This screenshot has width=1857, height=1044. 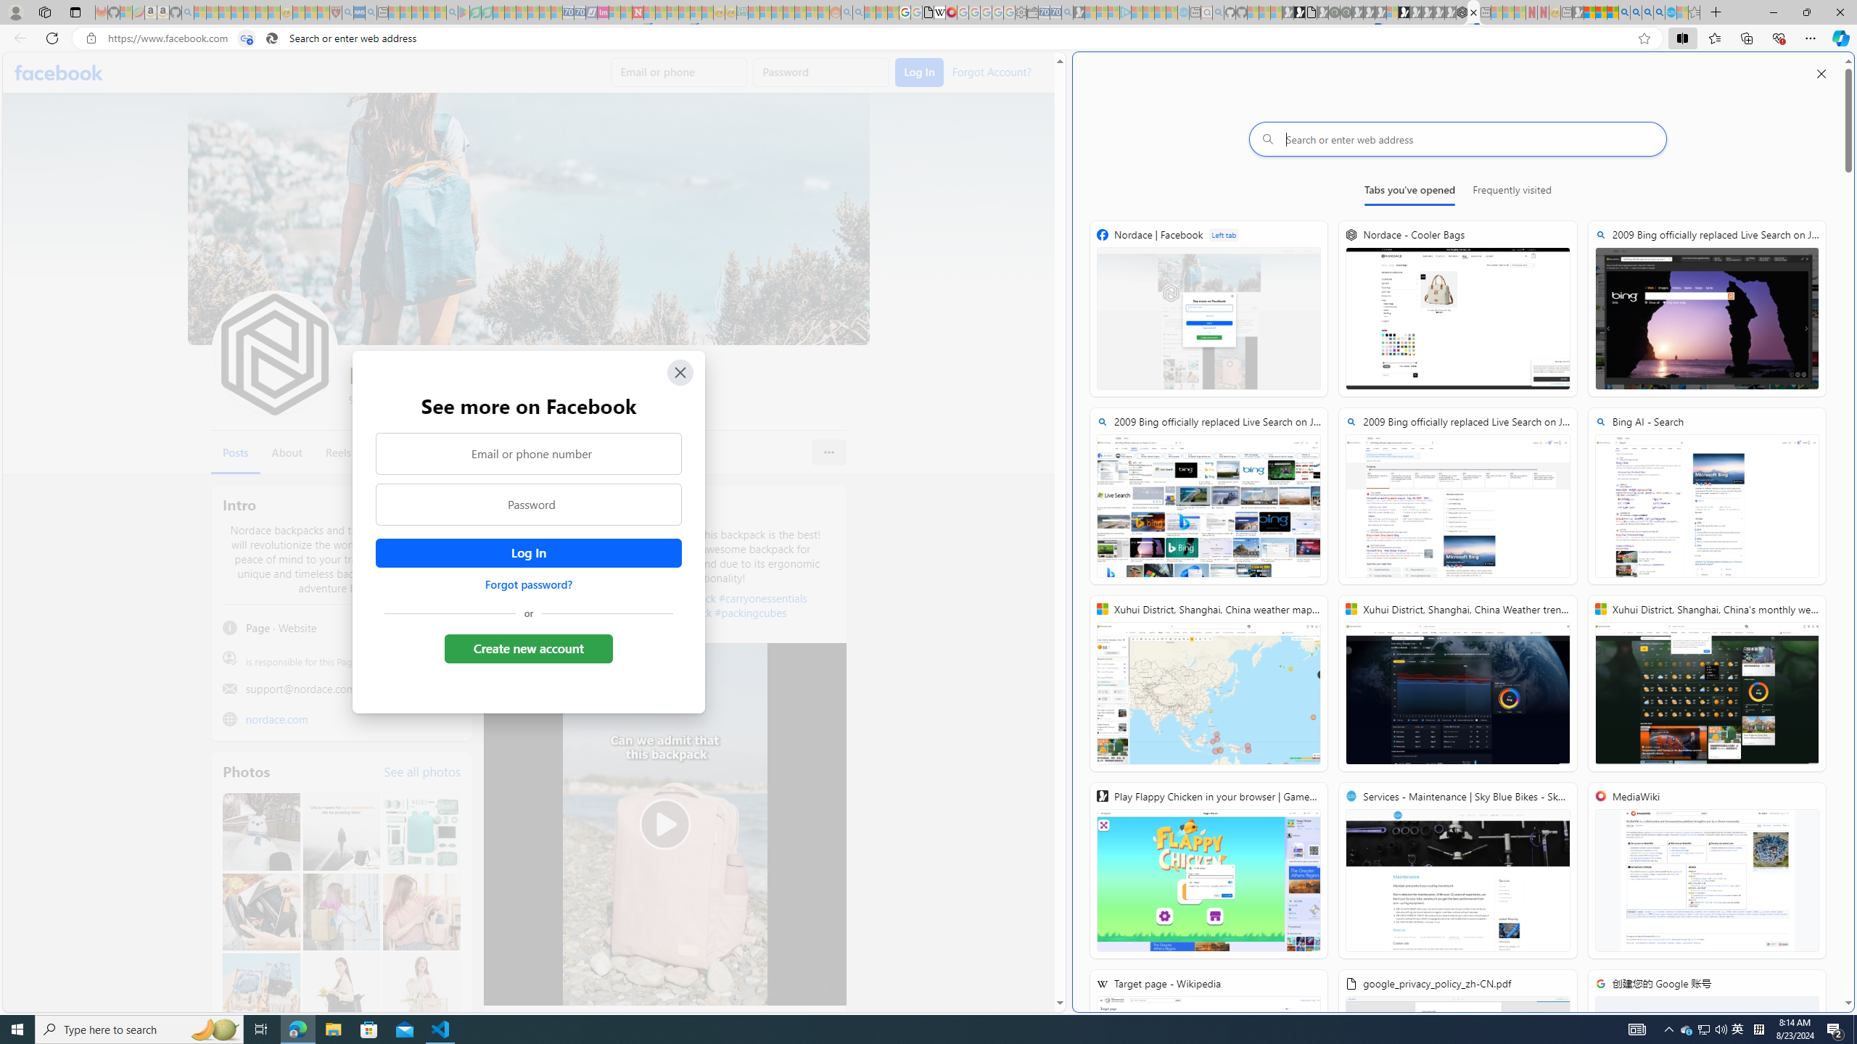 What do you see at coordinates (679, 72) in the screenshot?
I see `Email or phone` at bounding box center [679, 72].